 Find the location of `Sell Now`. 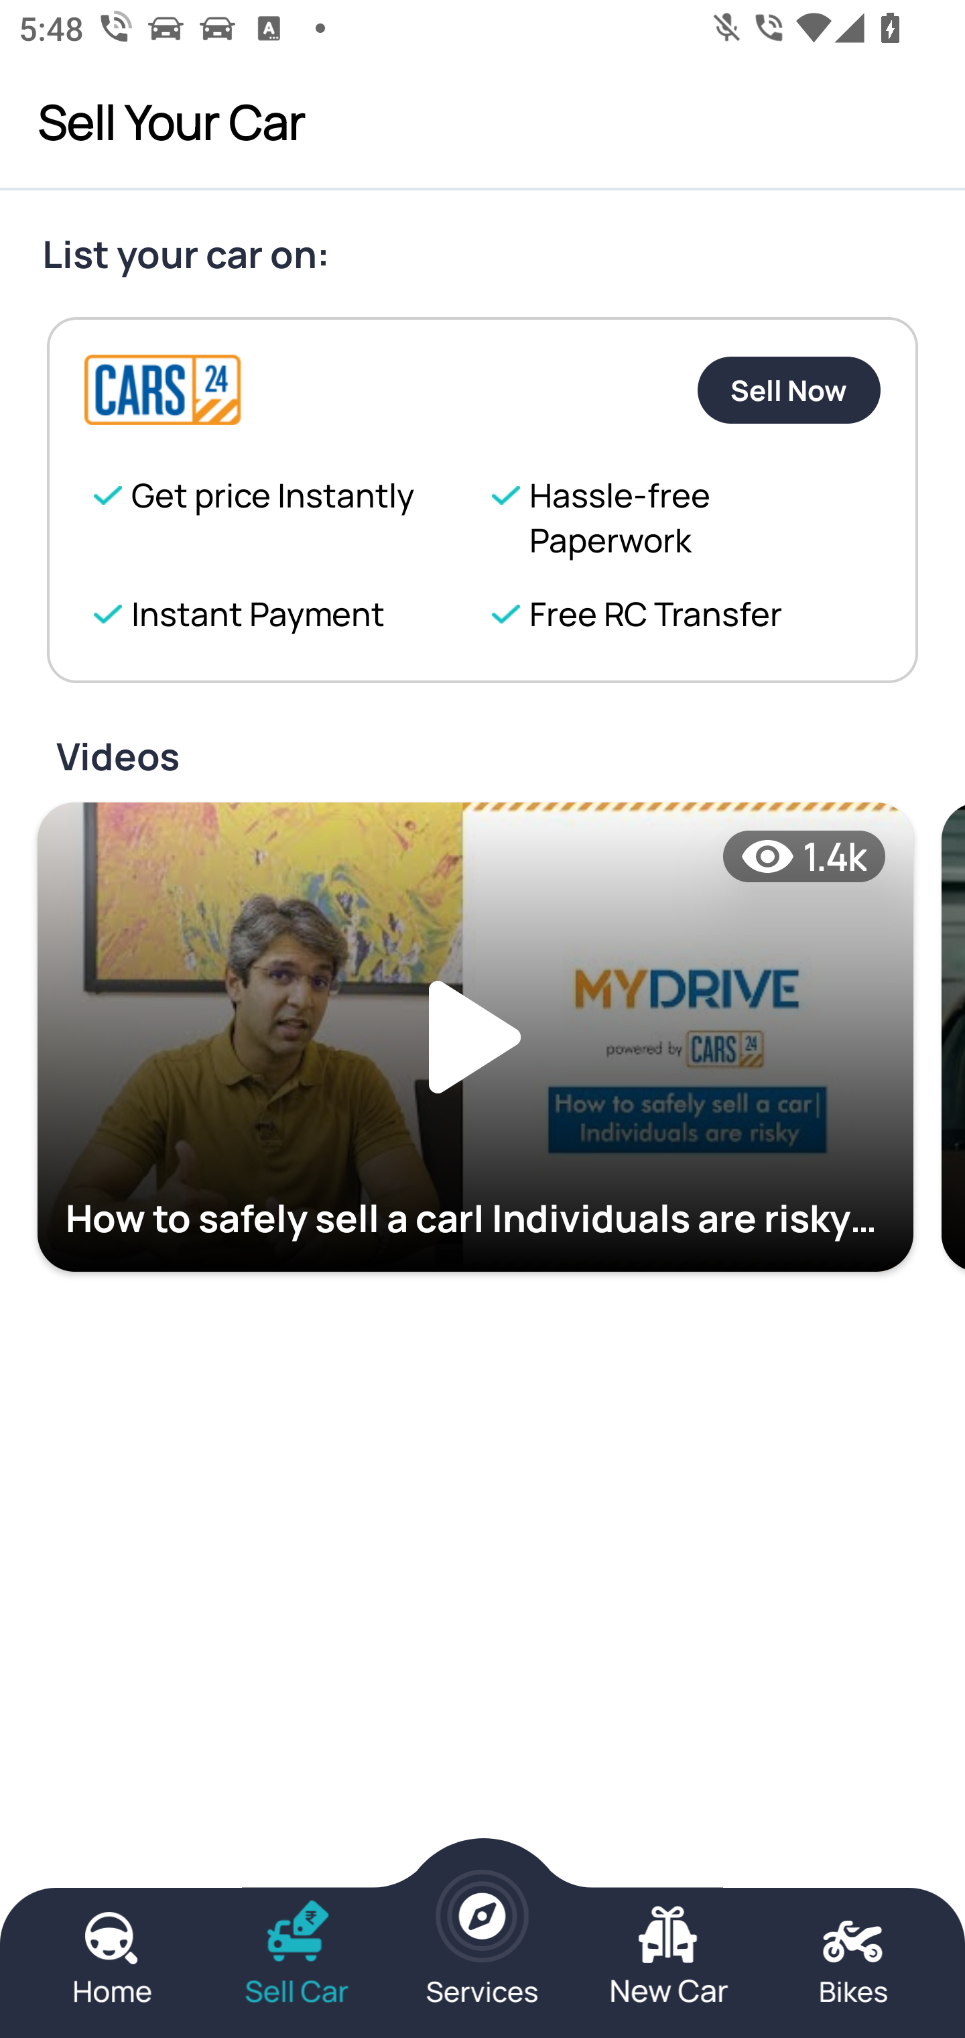

Sell Now is located at coordinates (789, 390).